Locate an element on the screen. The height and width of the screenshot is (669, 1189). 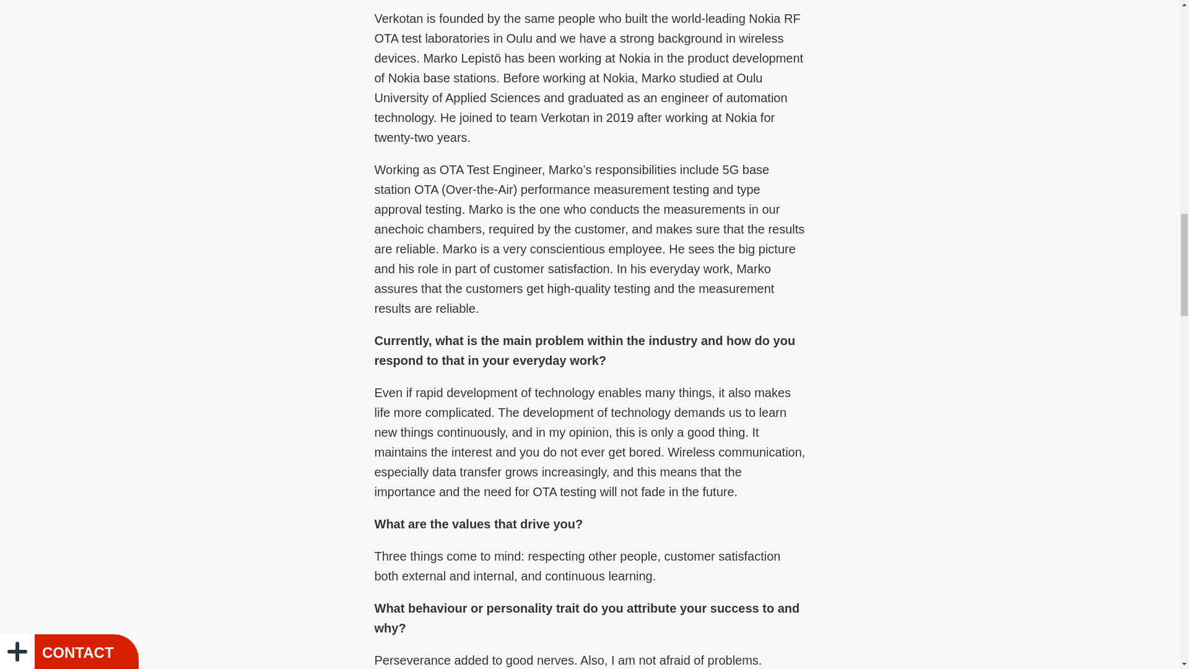
1 is located at coordinates (608, 195).